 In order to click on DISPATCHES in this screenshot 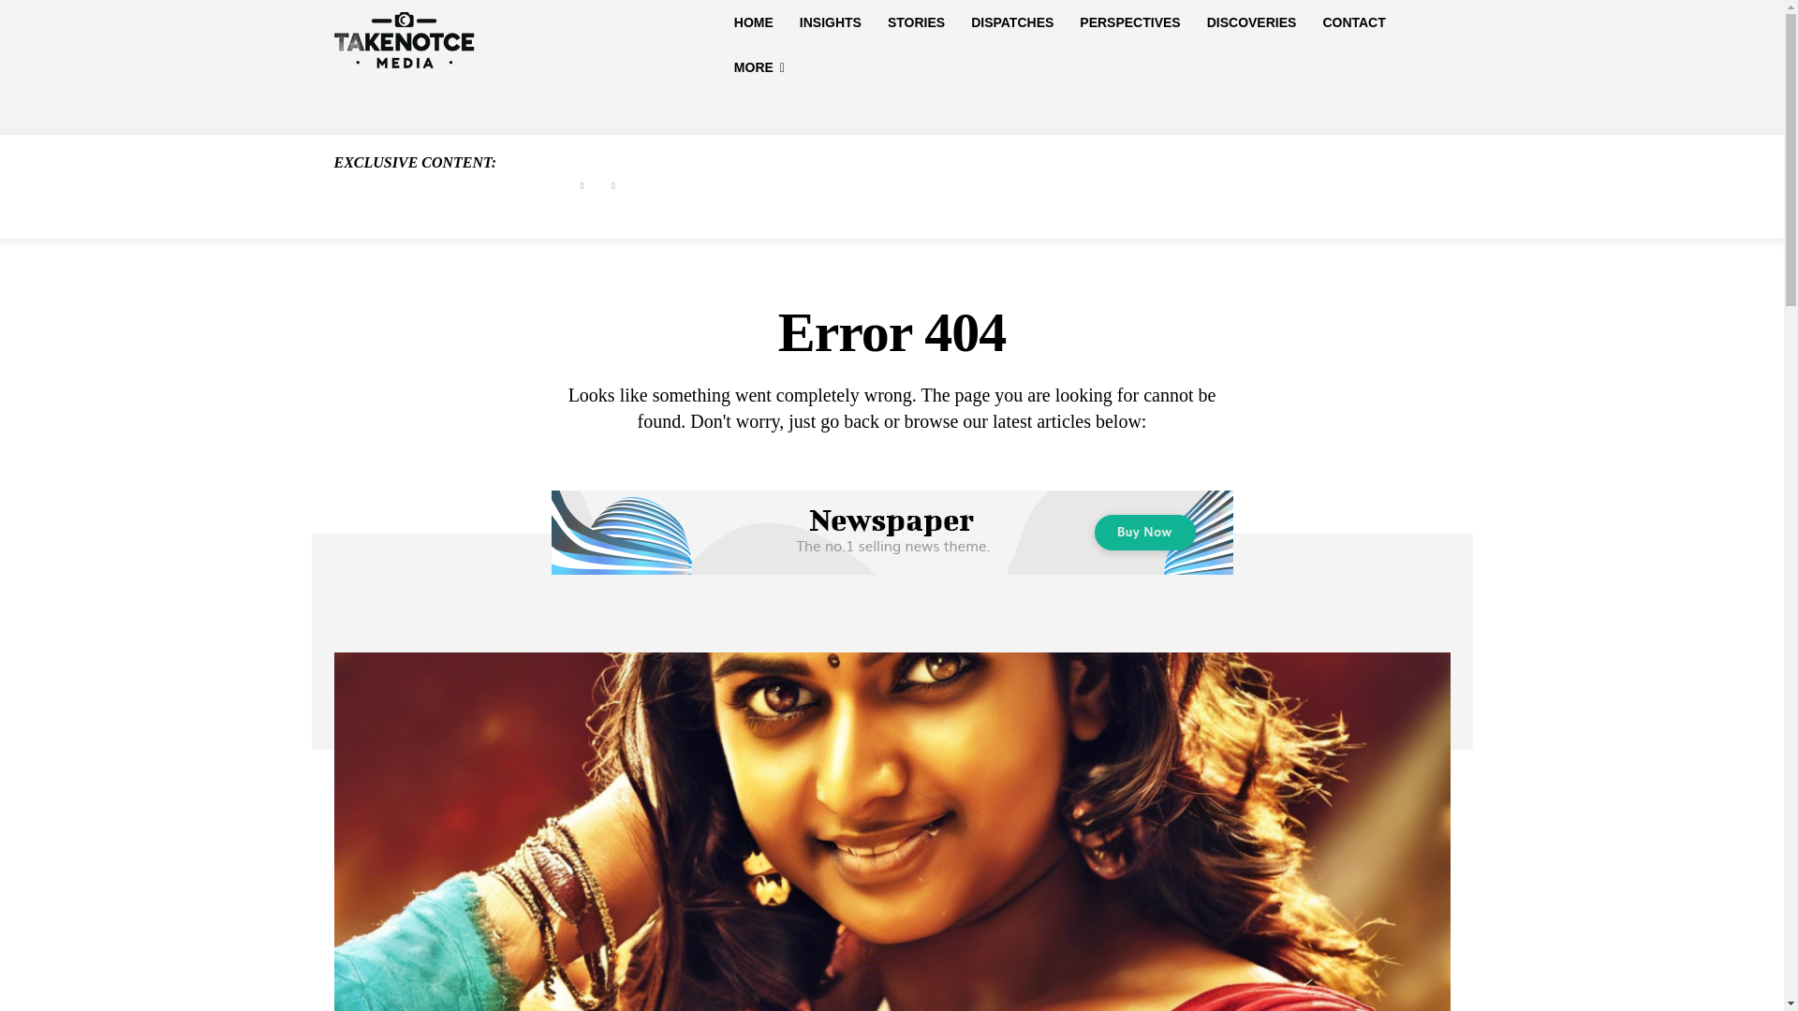, I will do `click(1011, 22)`.